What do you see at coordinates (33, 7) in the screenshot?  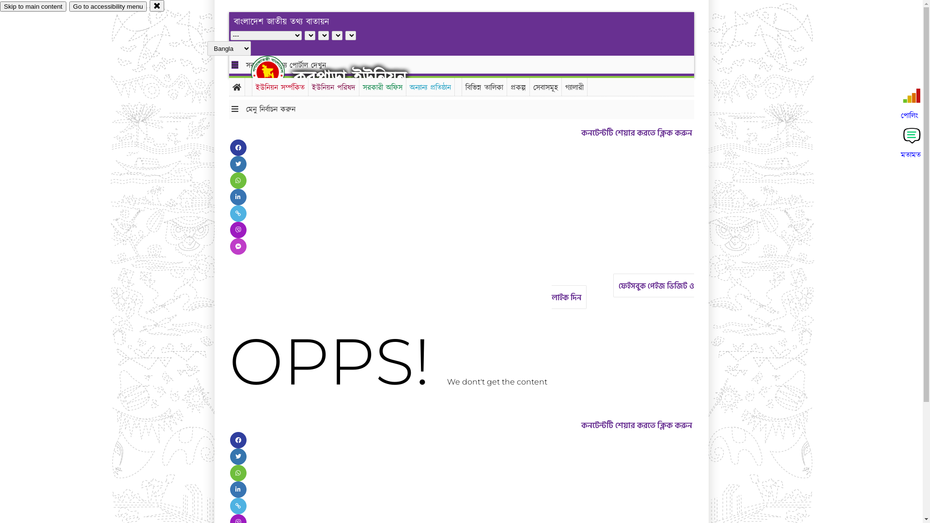 I see `Skip to main content` at bounding box center [33, 7].